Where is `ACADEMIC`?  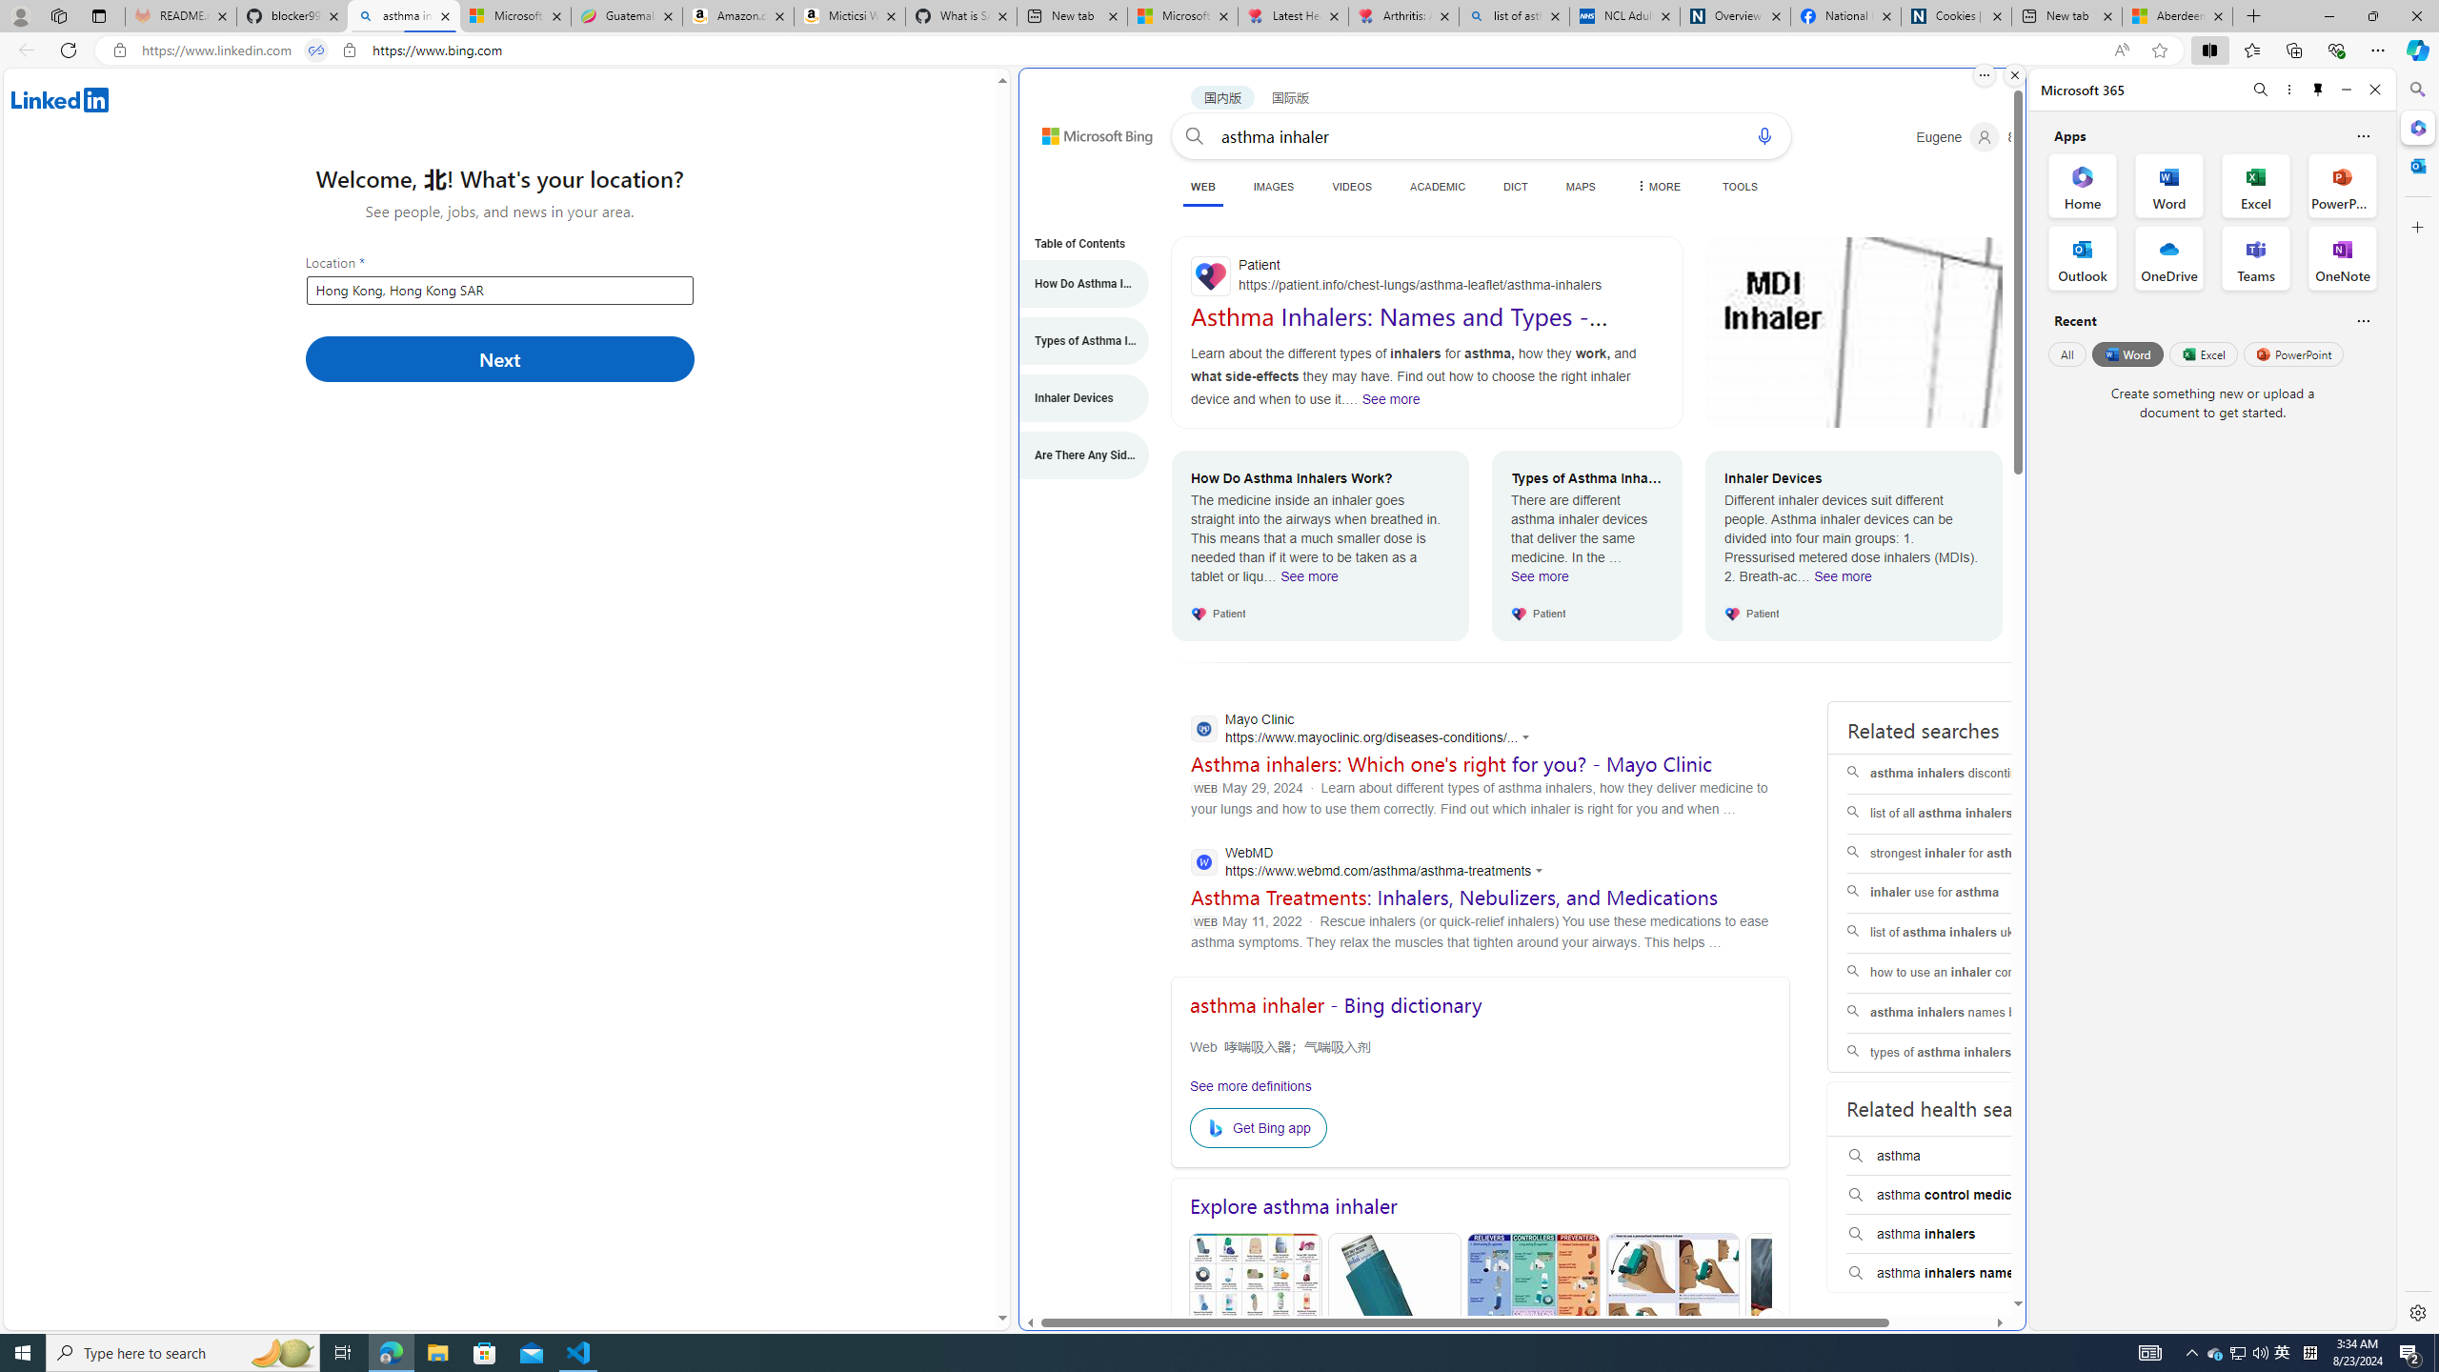 ACADEMIC is located at coordinates (1438, 187).